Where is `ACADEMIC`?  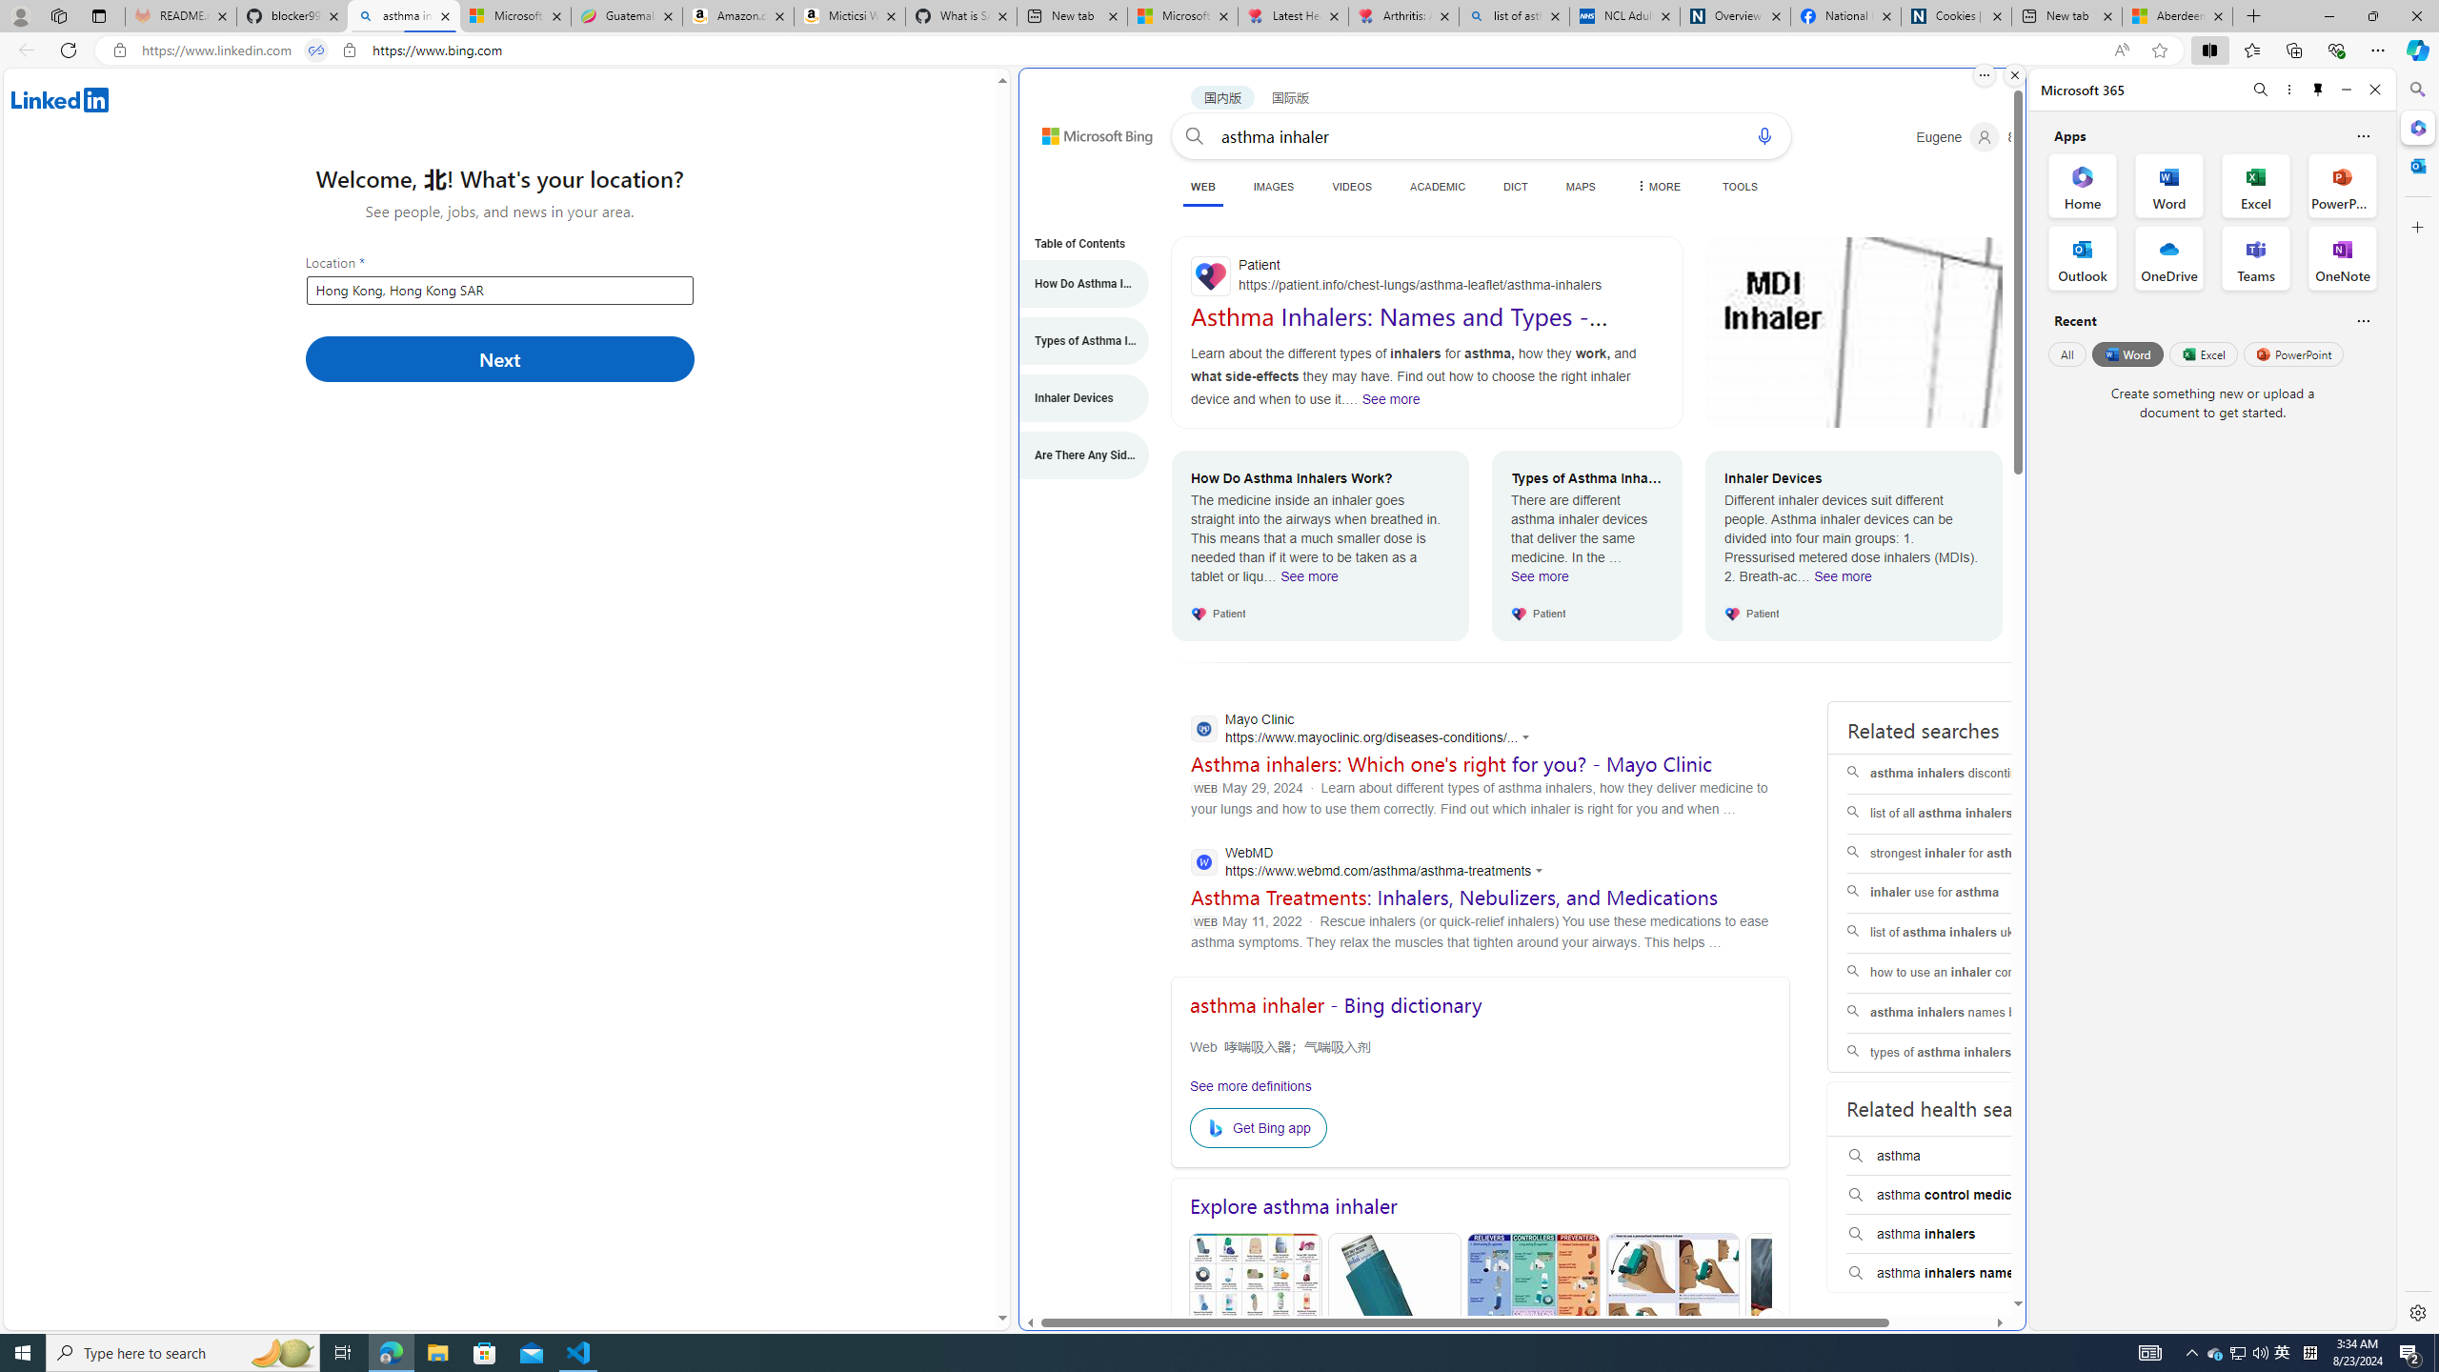 ACADEMIC is located at coordinates (1438, 187).